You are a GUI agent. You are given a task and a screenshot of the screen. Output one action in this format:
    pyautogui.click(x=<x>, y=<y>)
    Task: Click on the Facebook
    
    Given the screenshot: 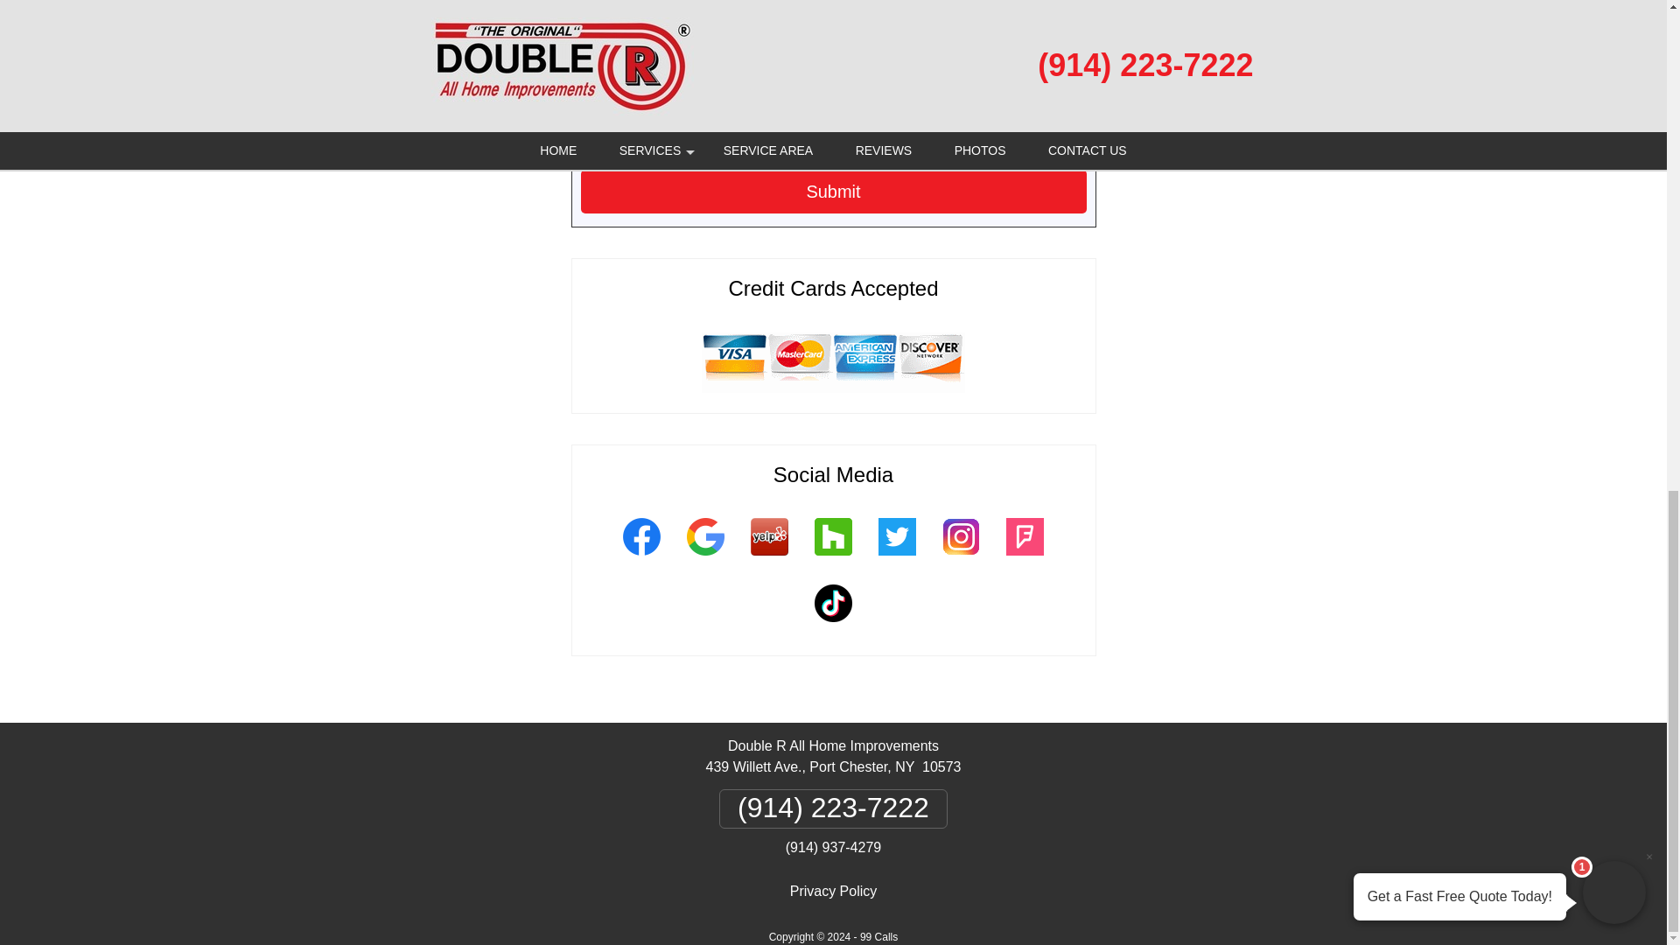 What is the action you would take?
    pyautogui.click(x=640, y=558)
    